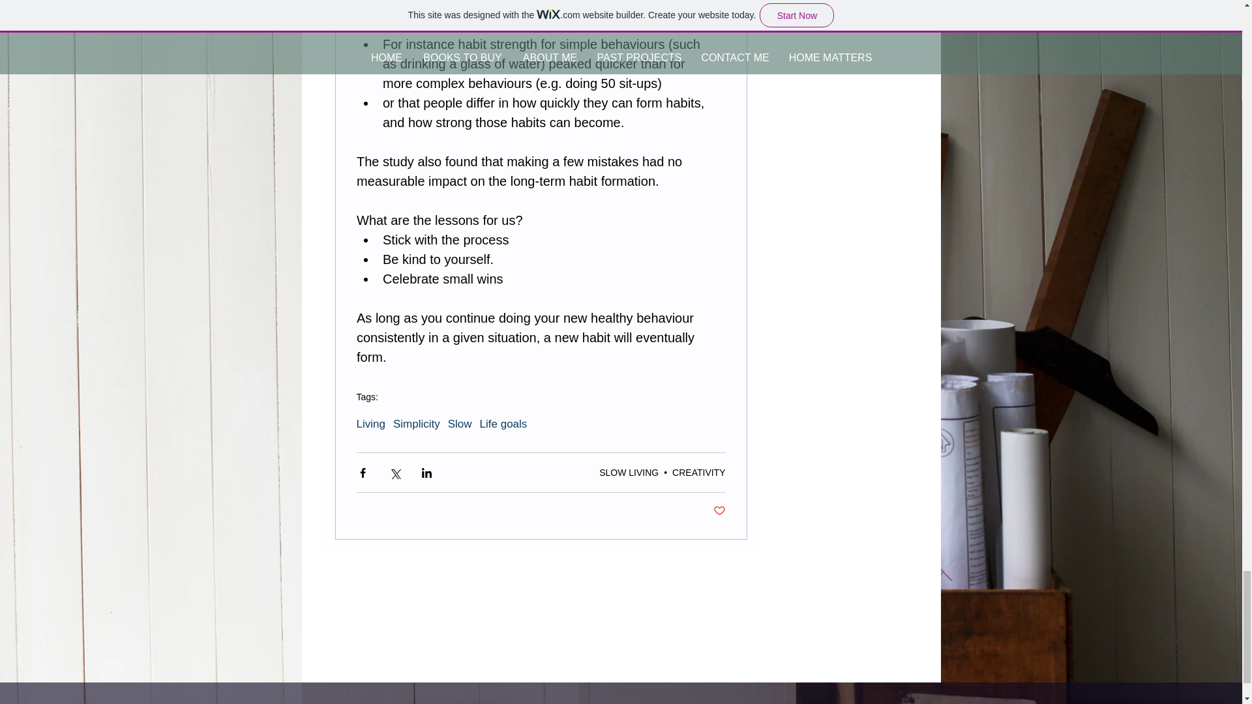  I want to click on CREATIVITY, so click(698, 473).